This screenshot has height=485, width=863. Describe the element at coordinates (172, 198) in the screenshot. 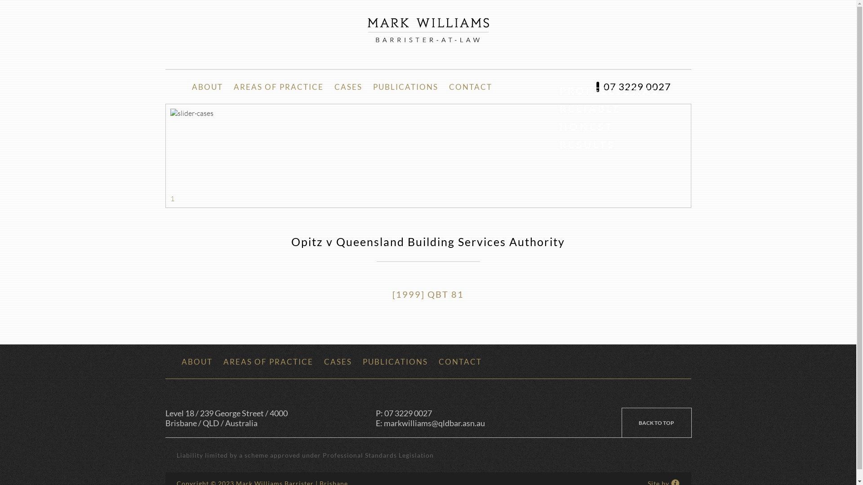

I see `1` at that location.